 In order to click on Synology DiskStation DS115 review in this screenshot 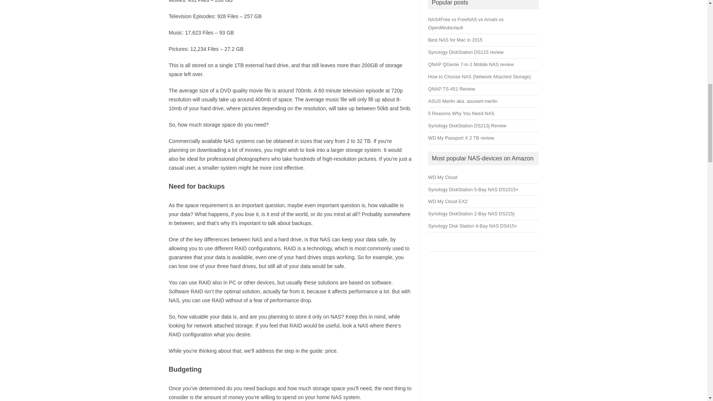, I will do `click(466, 52)`.